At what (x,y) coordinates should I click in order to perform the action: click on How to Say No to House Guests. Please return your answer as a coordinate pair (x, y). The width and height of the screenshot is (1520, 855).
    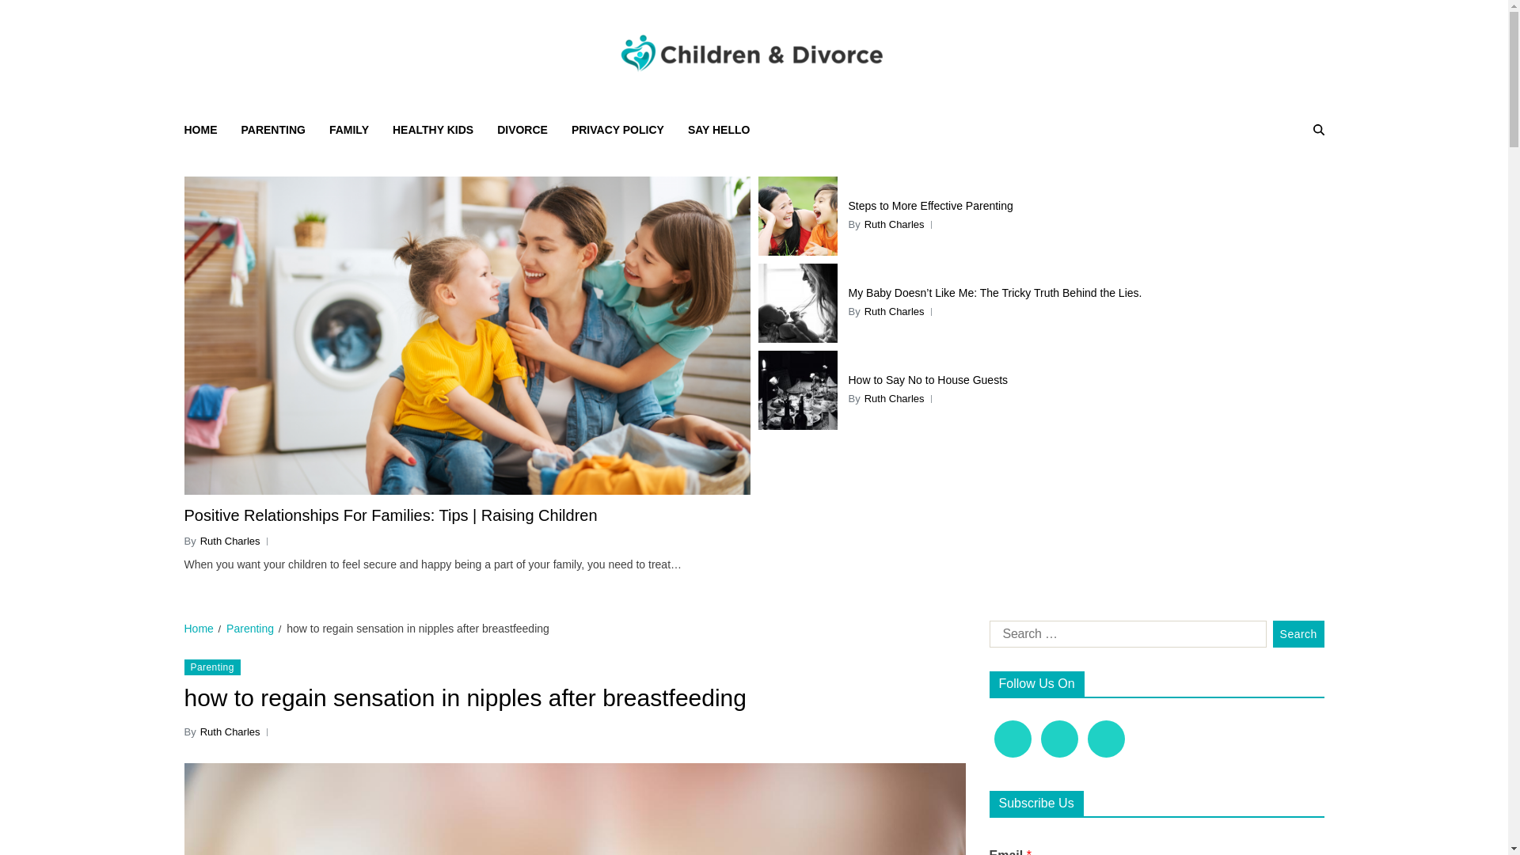
    Looking at the image, I should click on (1086, 380).